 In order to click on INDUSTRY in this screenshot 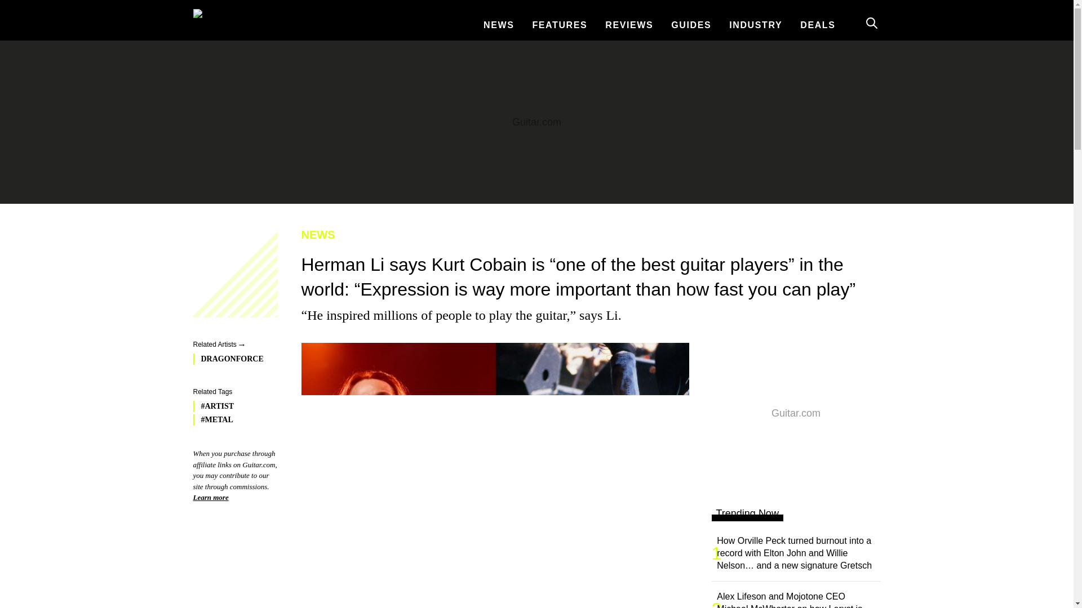, I will do `click(755, 24)`.